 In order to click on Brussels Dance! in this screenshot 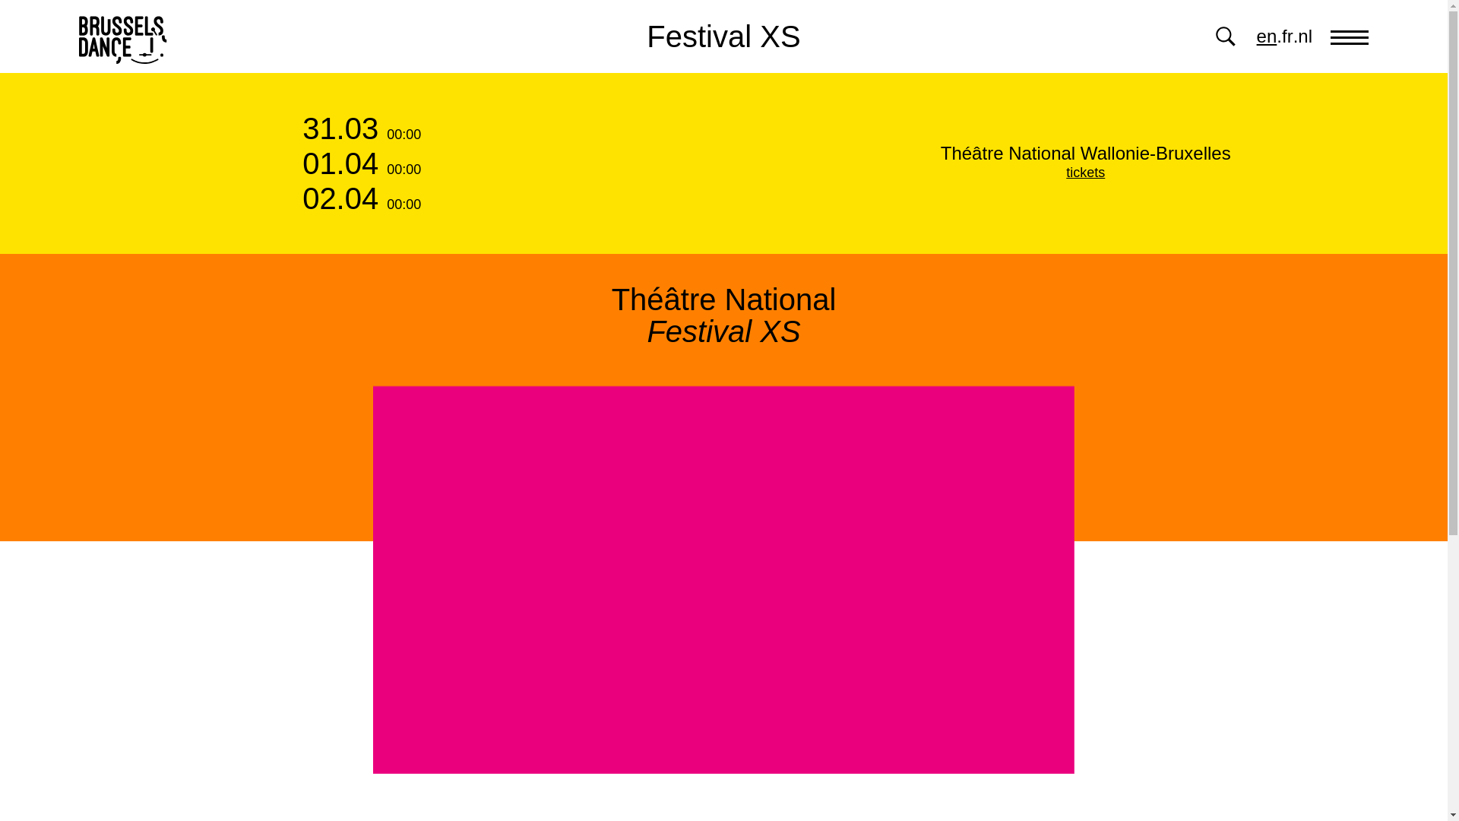, I will do `click(123, 36)`.